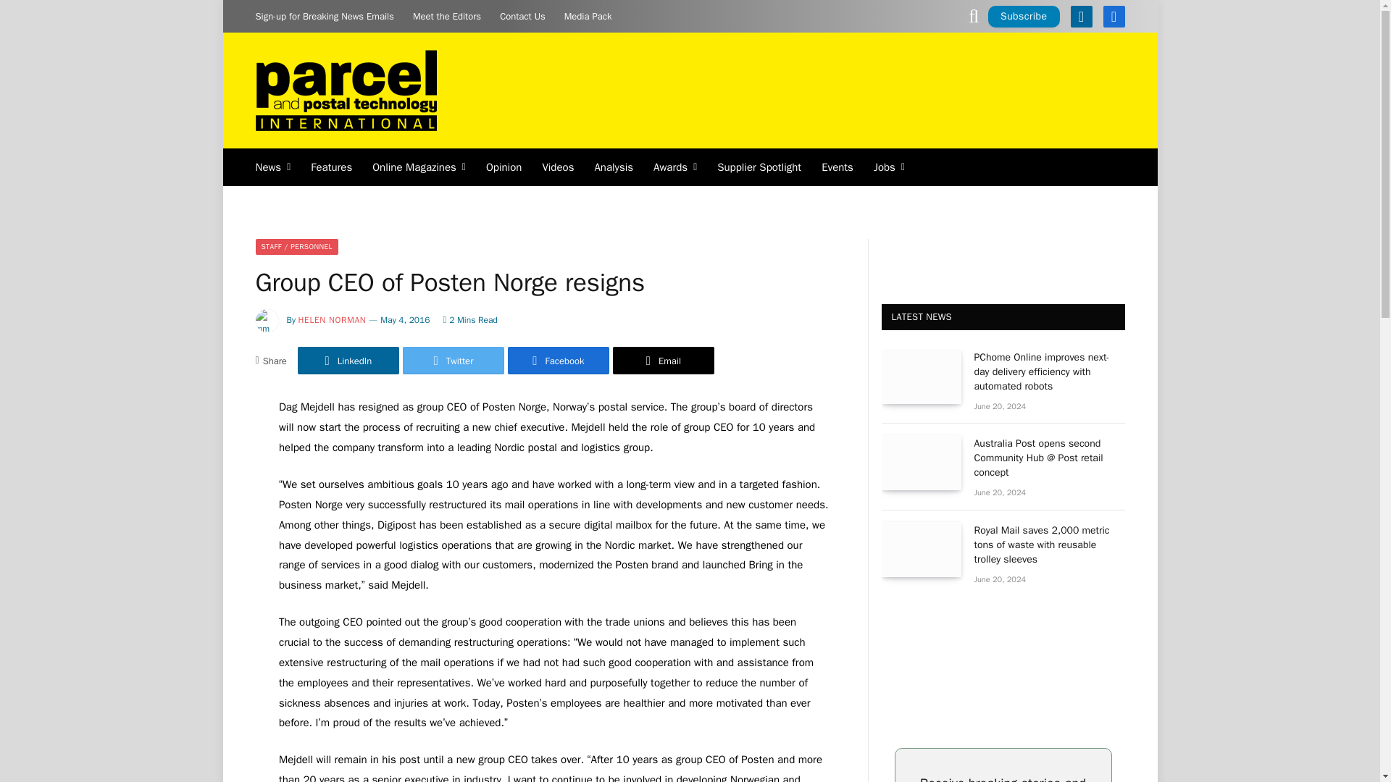  Describe the element at coordinates (454, 361) in the screenshot. I see `Share on Twitter` at that location.